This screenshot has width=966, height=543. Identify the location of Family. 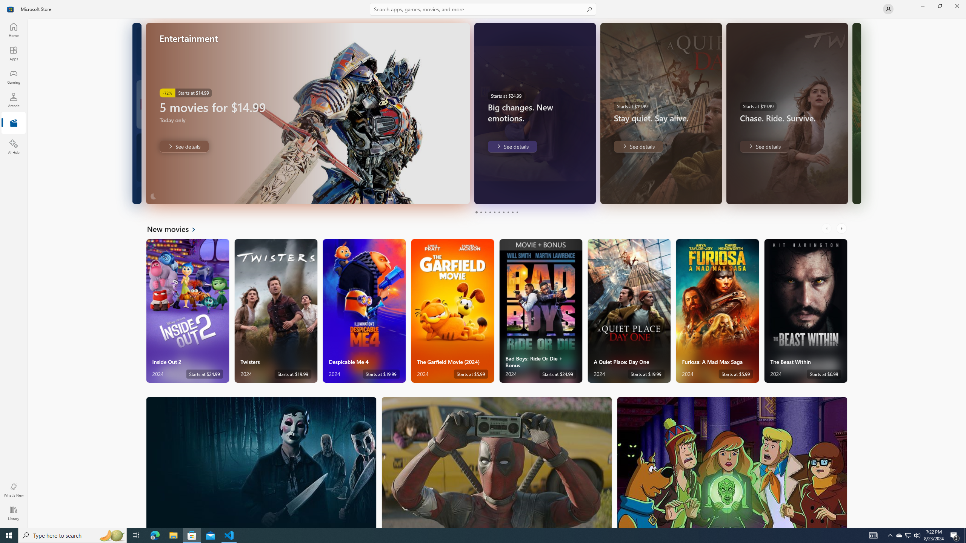
(732, 462).